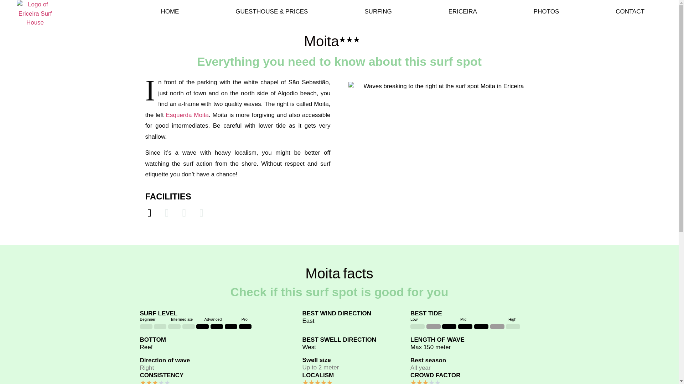  I want to click on PHOTOS, so click(546, 11).